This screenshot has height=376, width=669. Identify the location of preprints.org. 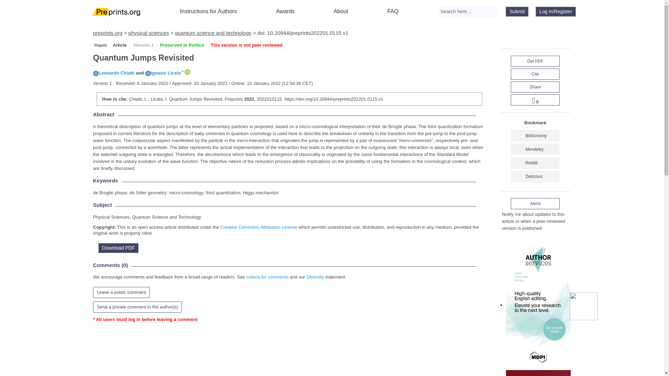
(107, 33).